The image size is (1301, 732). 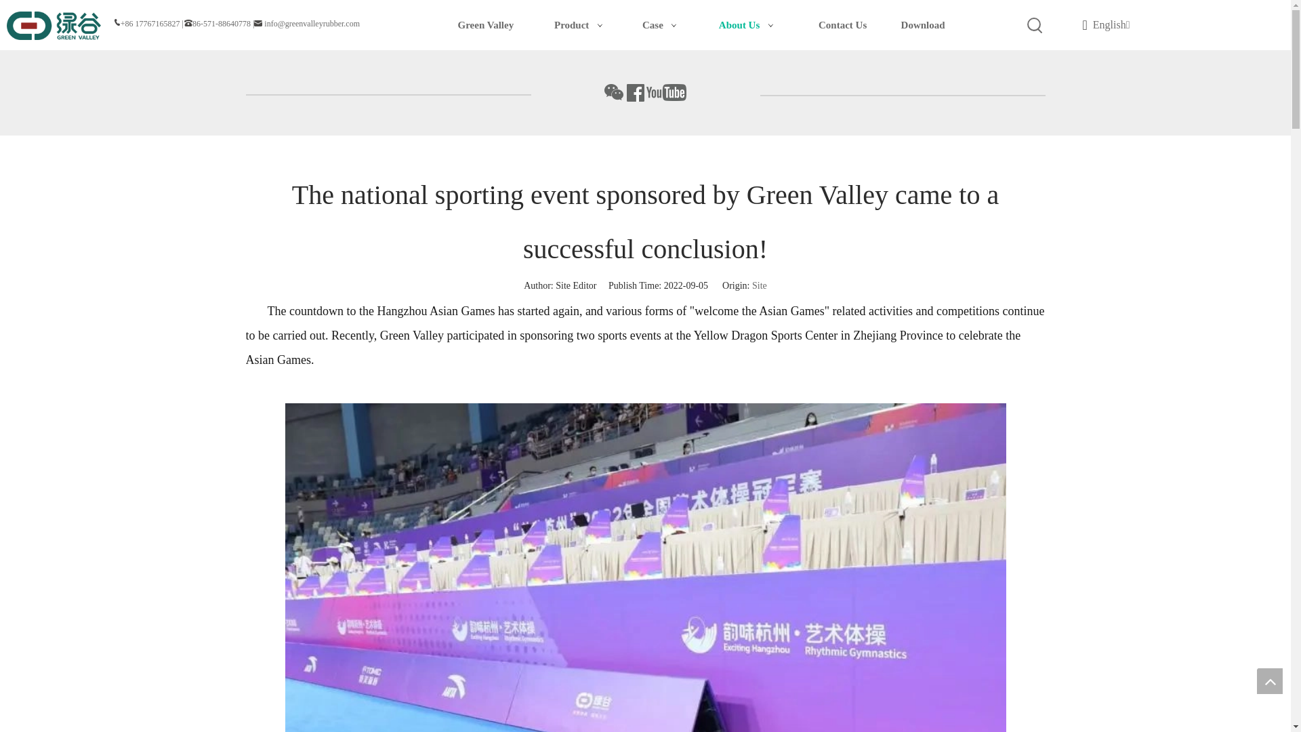 I want to click on youtube, so click(x=667, y=93).